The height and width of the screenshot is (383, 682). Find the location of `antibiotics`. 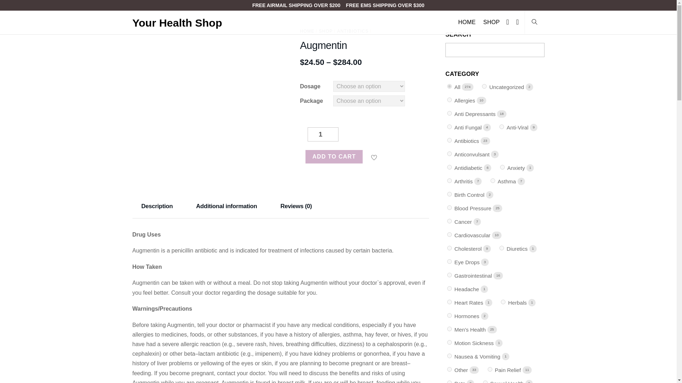

antibiotics is located at coordinates (449, 140).